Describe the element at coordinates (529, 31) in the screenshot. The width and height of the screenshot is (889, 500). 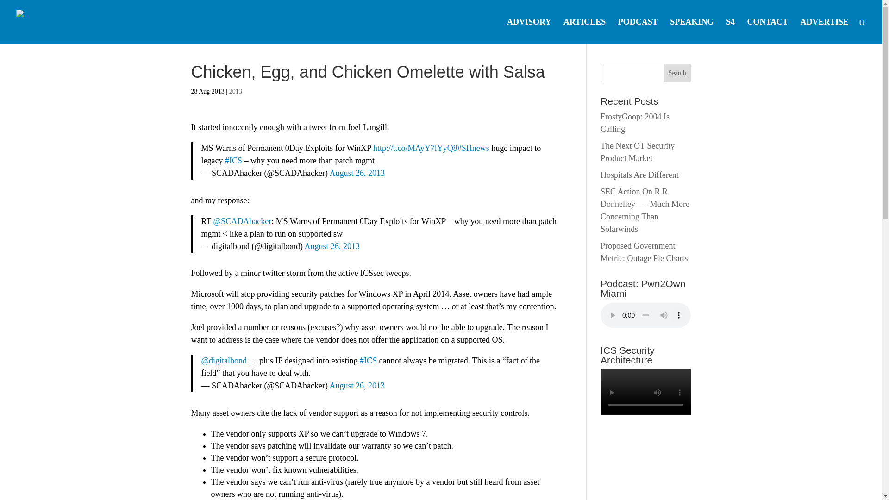
I see `ADVISORY` at that location.